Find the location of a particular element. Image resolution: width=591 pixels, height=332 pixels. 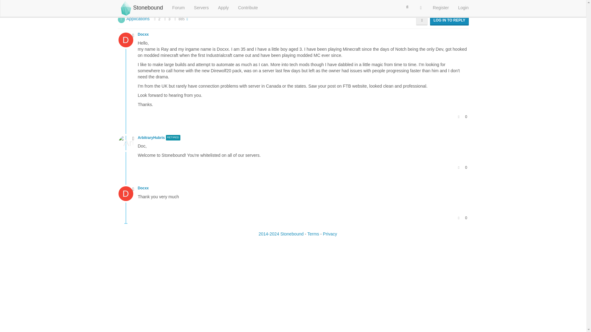

Posts is located at coordinates (165, 19).